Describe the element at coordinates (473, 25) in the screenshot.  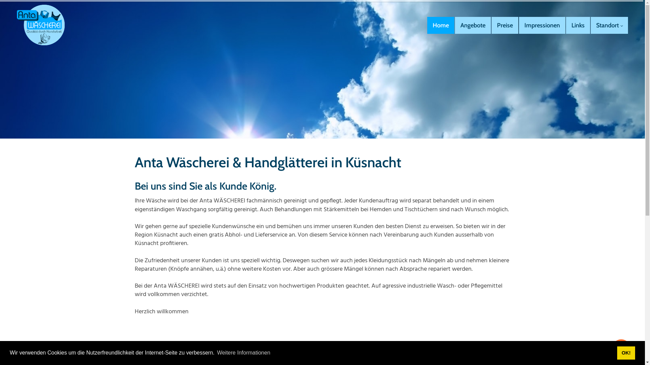
I see `Angebote` at that location.